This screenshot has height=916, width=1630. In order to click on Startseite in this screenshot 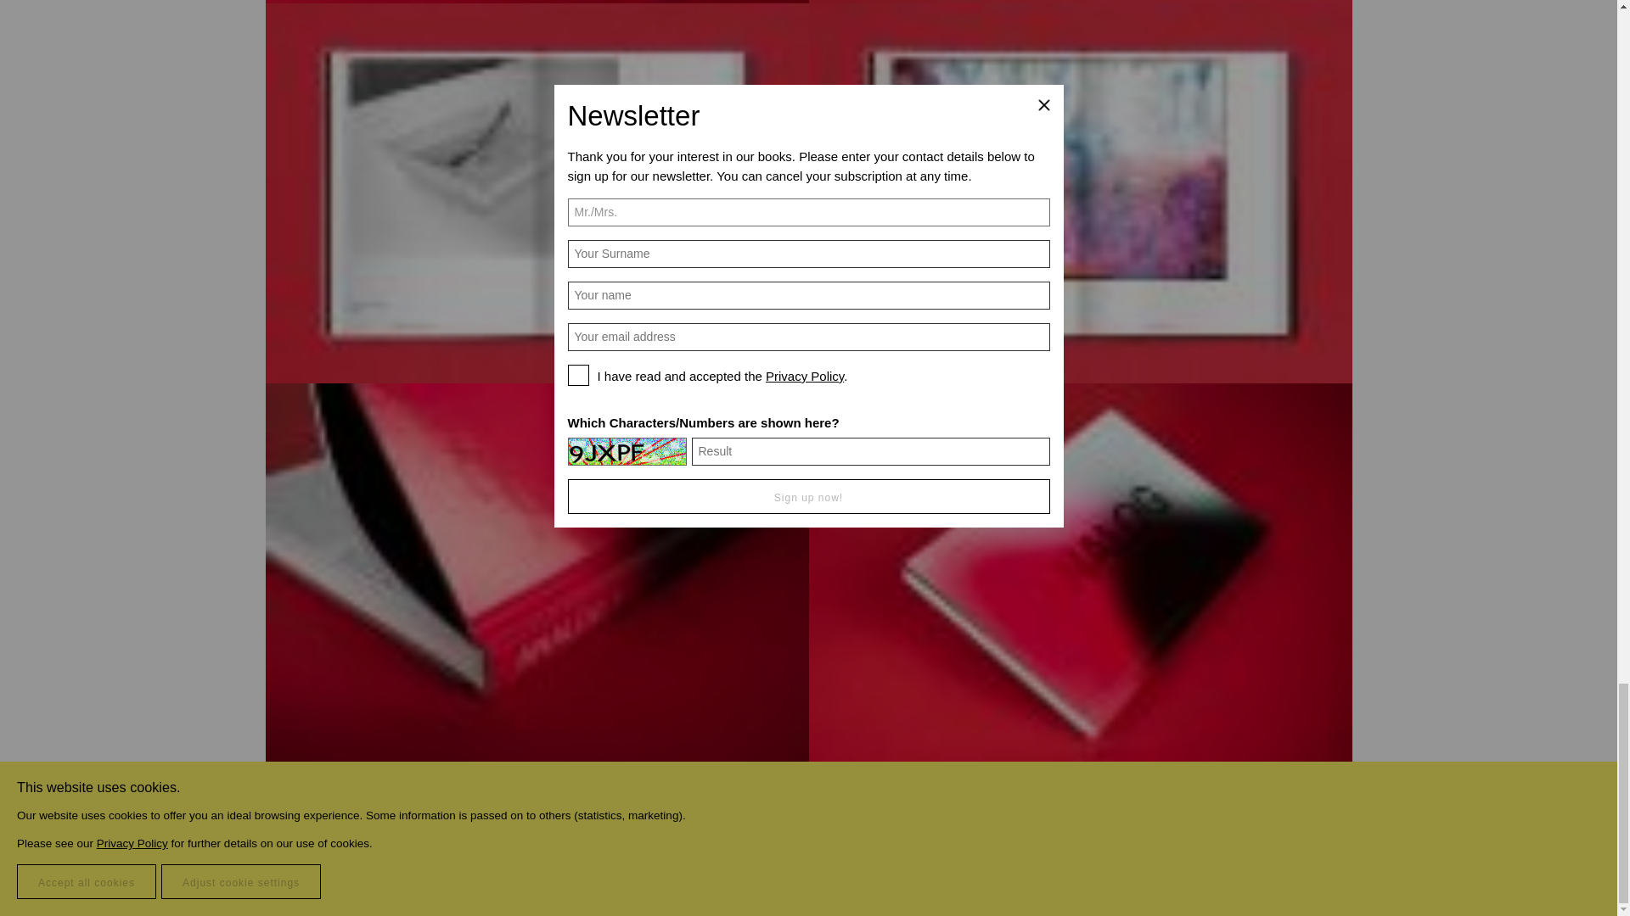, I will do `click(1292, 879)`.